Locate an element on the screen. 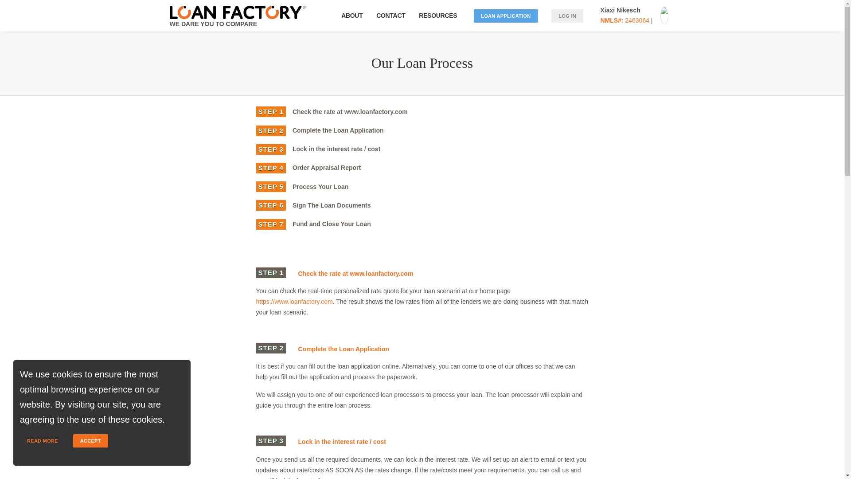 The height and width of the screenshot is (479, 851). Process Your Loan is located at coordinates (320, 186).